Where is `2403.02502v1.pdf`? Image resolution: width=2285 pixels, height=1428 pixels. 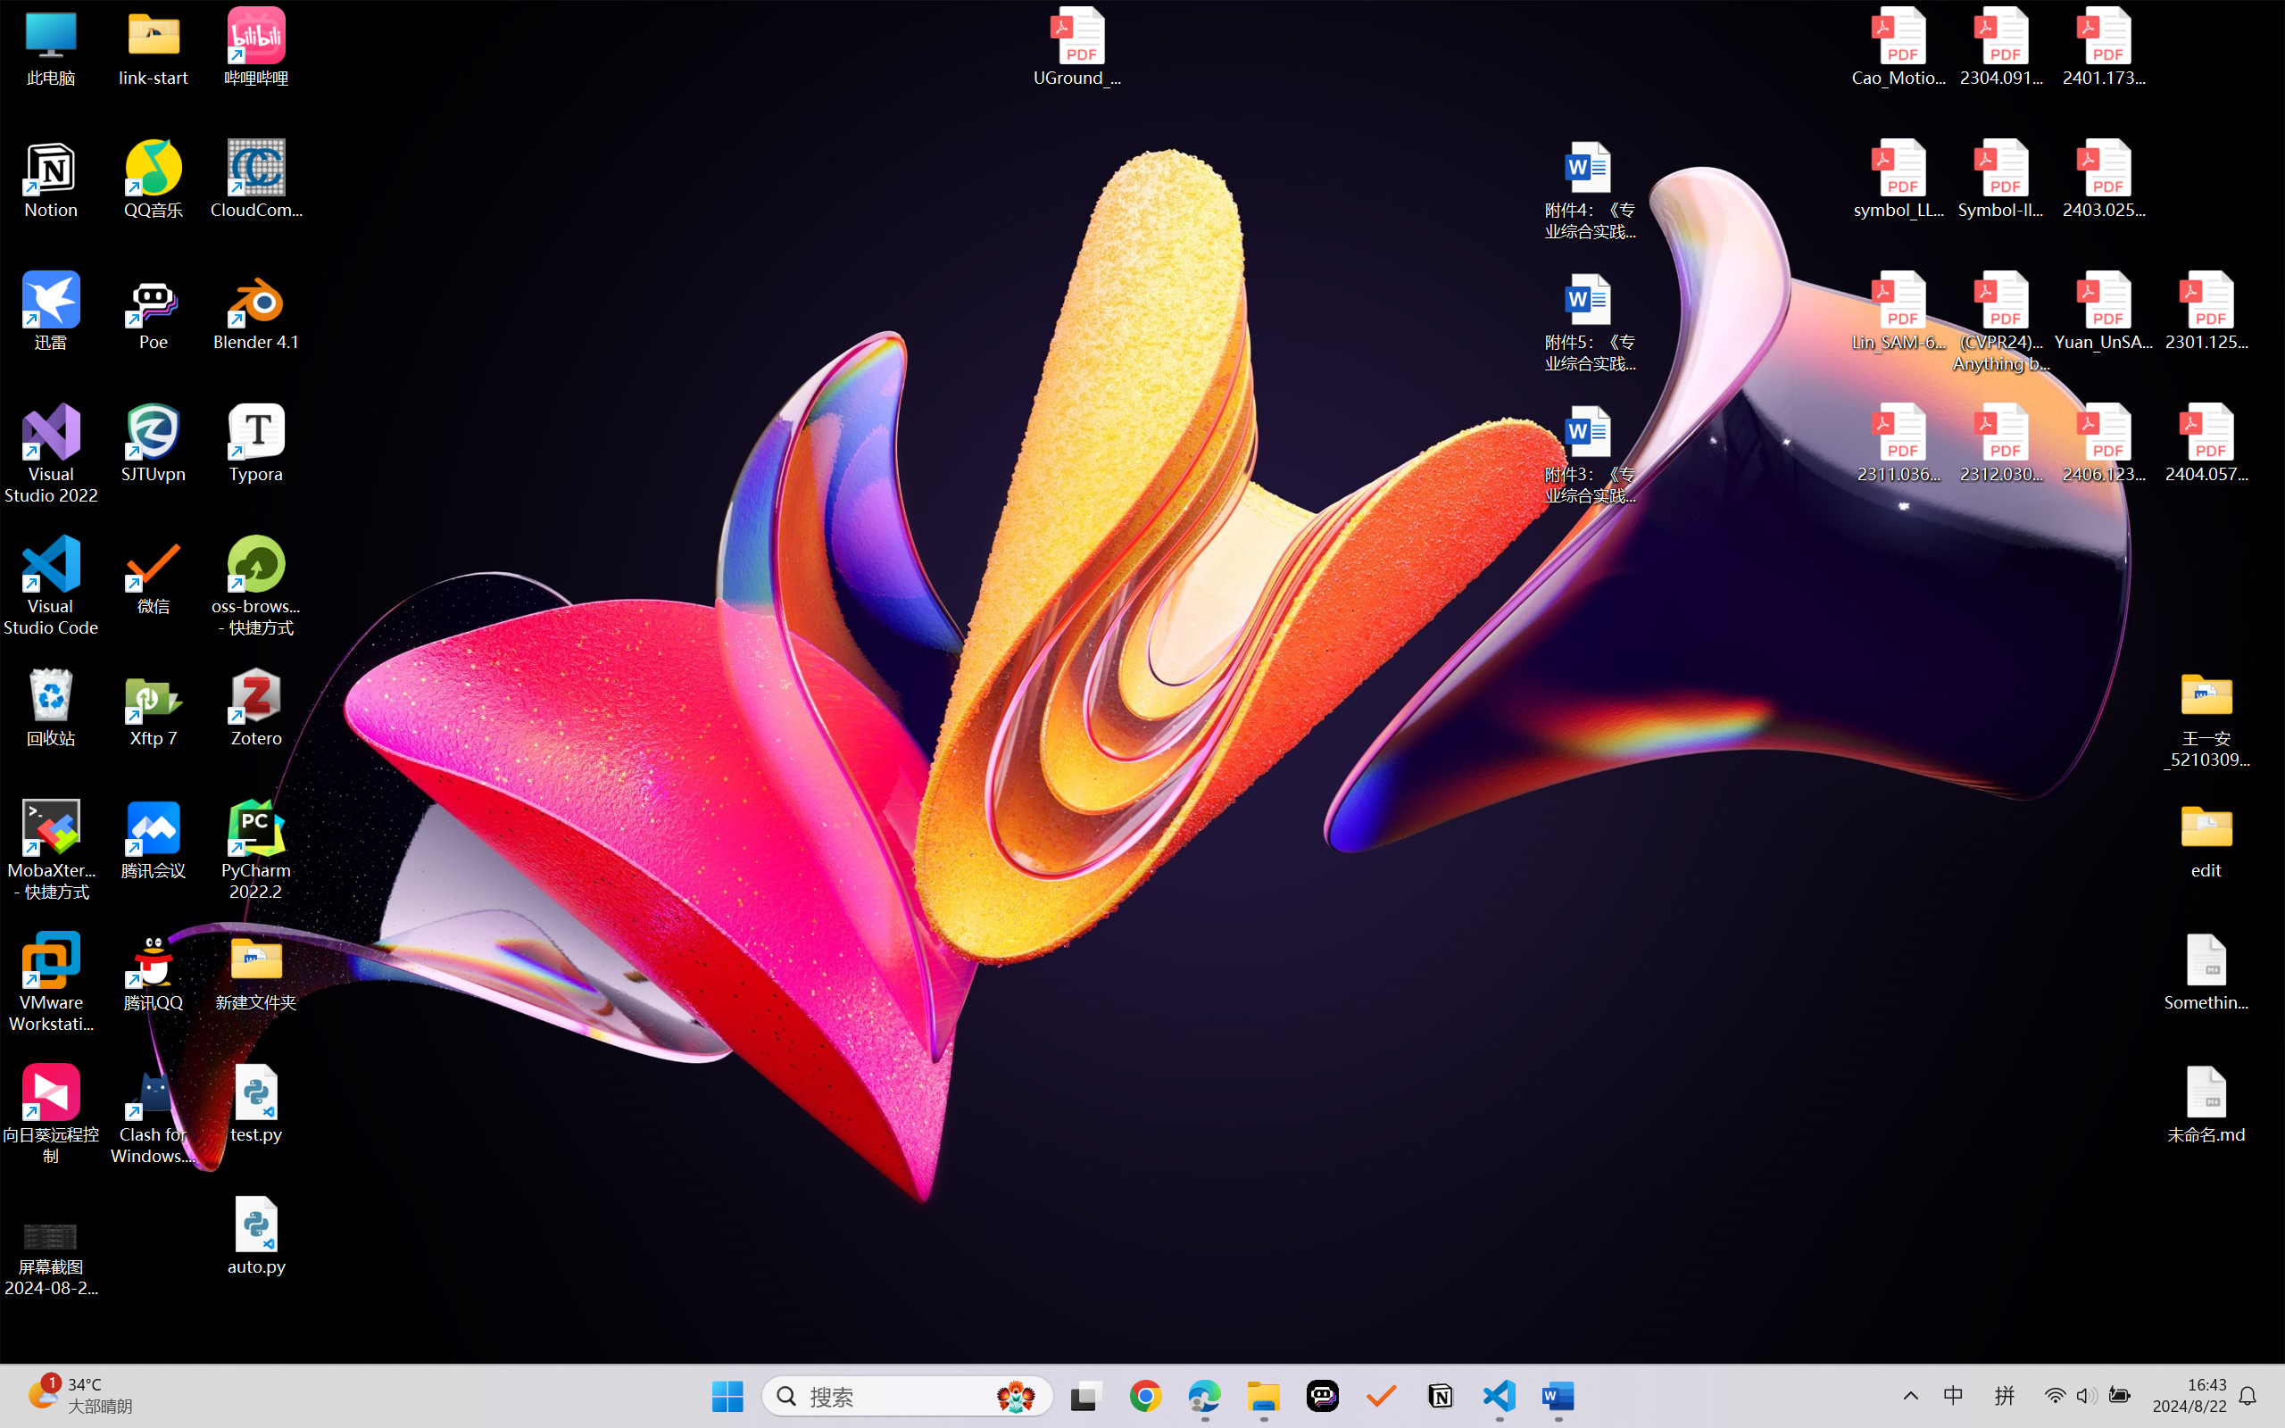
2403.02502v1.pdf is located at coordinates (2103, 179).